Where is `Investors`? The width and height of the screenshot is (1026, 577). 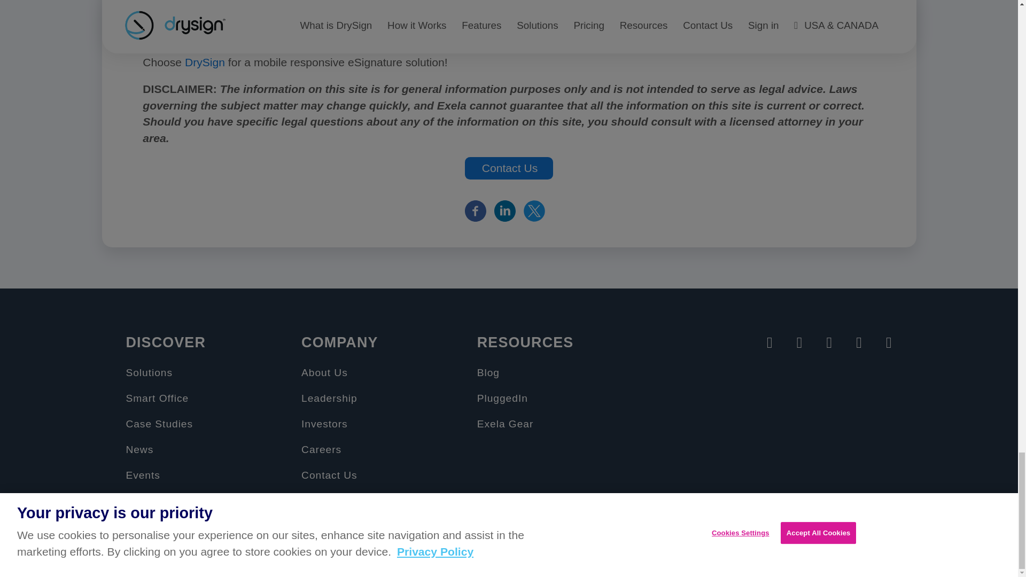 Investors is located at coordinates (324, 424).